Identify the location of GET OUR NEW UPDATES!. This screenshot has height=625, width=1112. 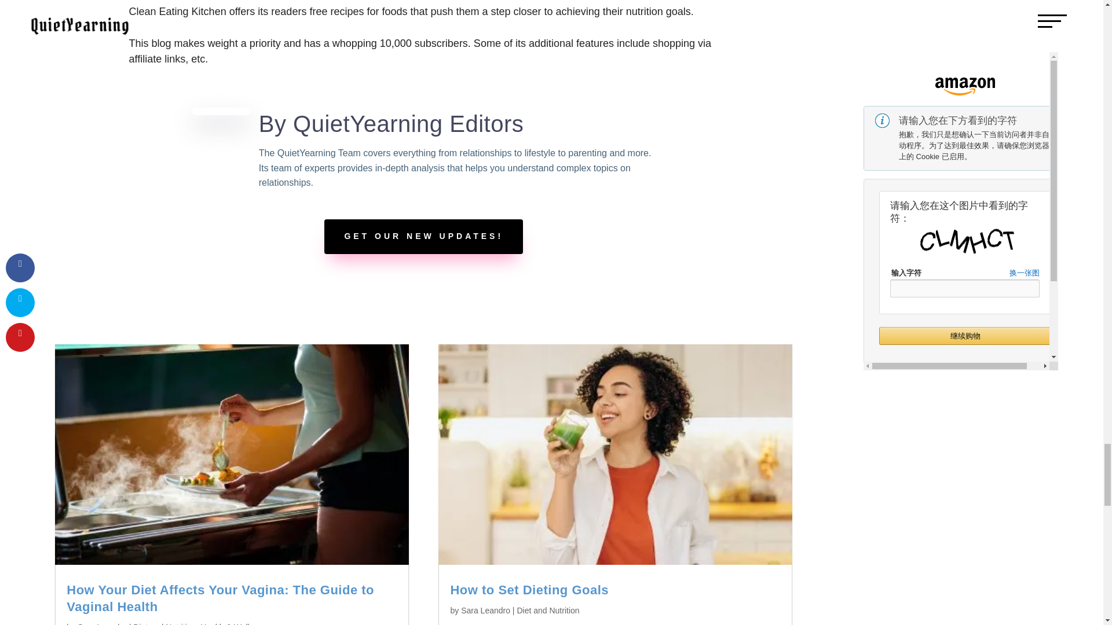
(423, 236).